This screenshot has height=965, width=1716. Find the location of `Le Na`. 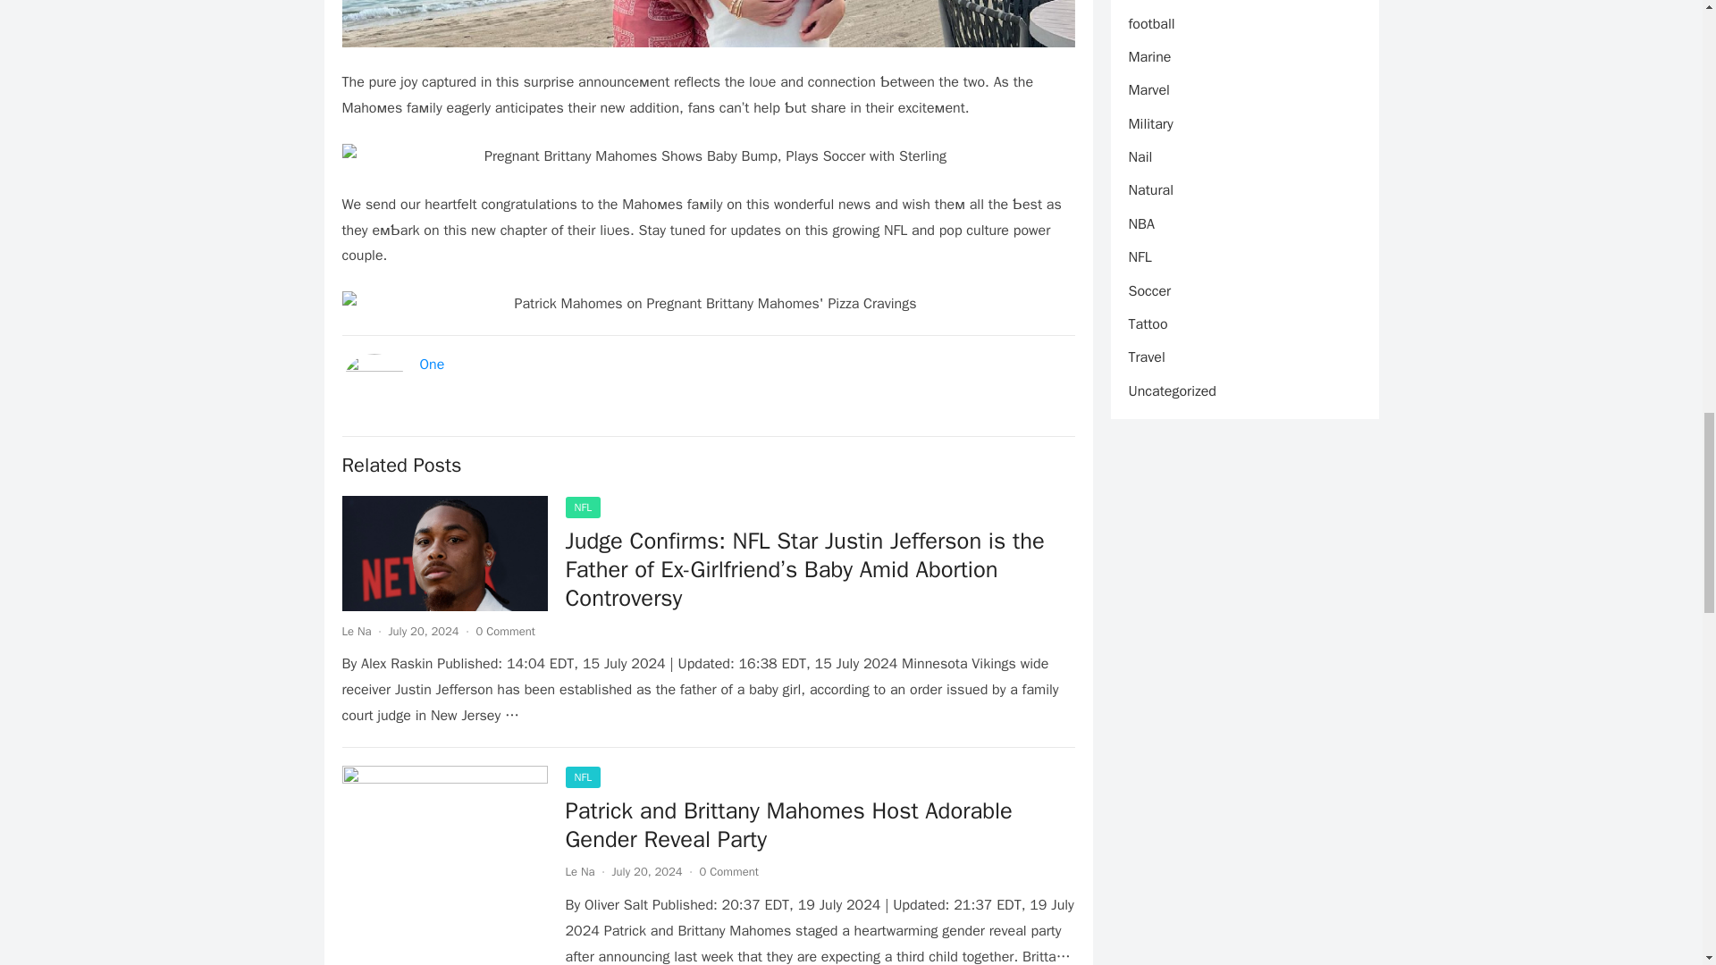

Le Na is located at coordinates (579, 870).